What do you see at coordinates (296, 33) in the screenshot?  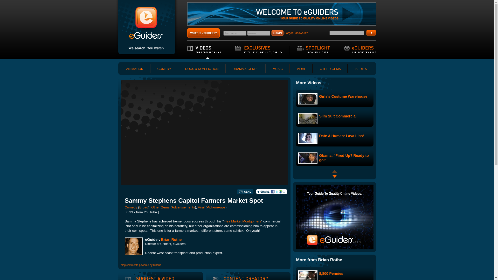 I see `Forgot Password?` at bounding box center [296, 33].